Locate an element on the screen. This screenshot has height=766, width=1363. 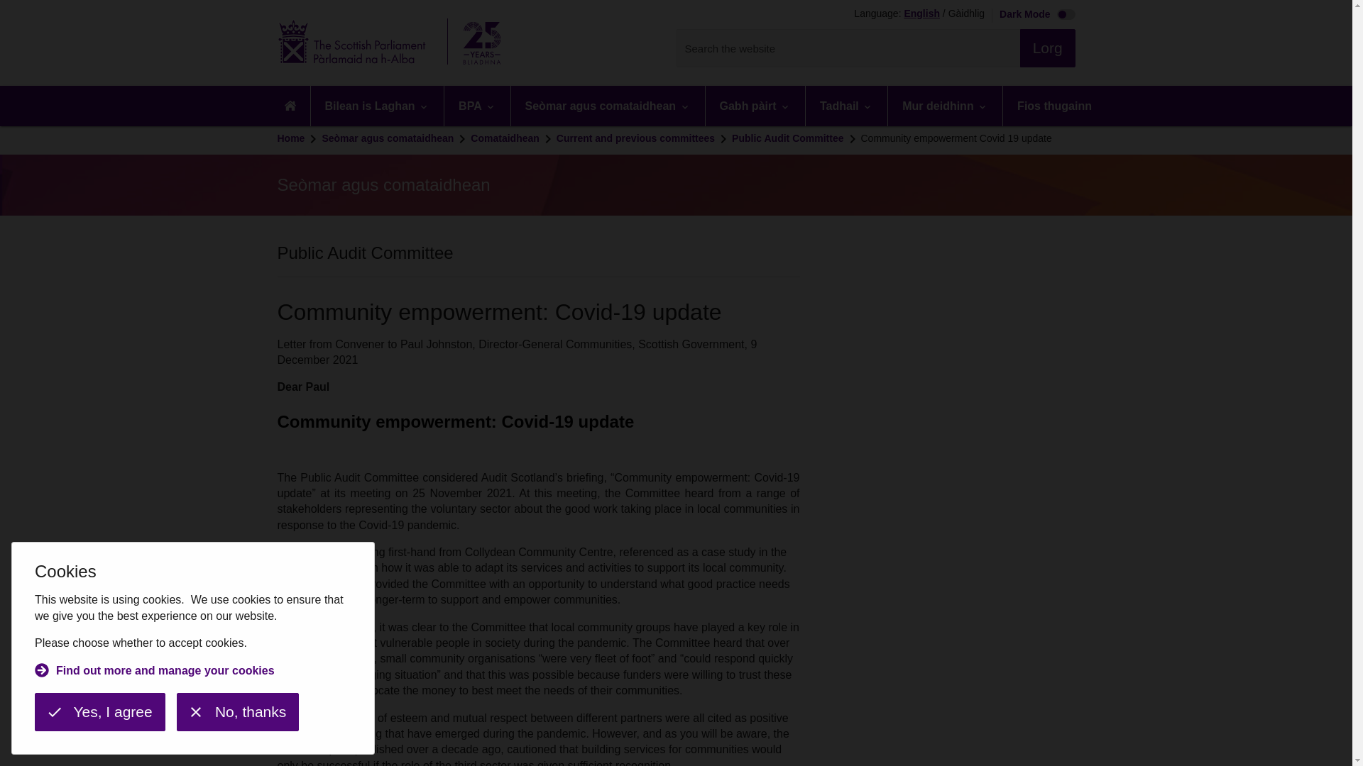
English is located at coordinates (921, 14).